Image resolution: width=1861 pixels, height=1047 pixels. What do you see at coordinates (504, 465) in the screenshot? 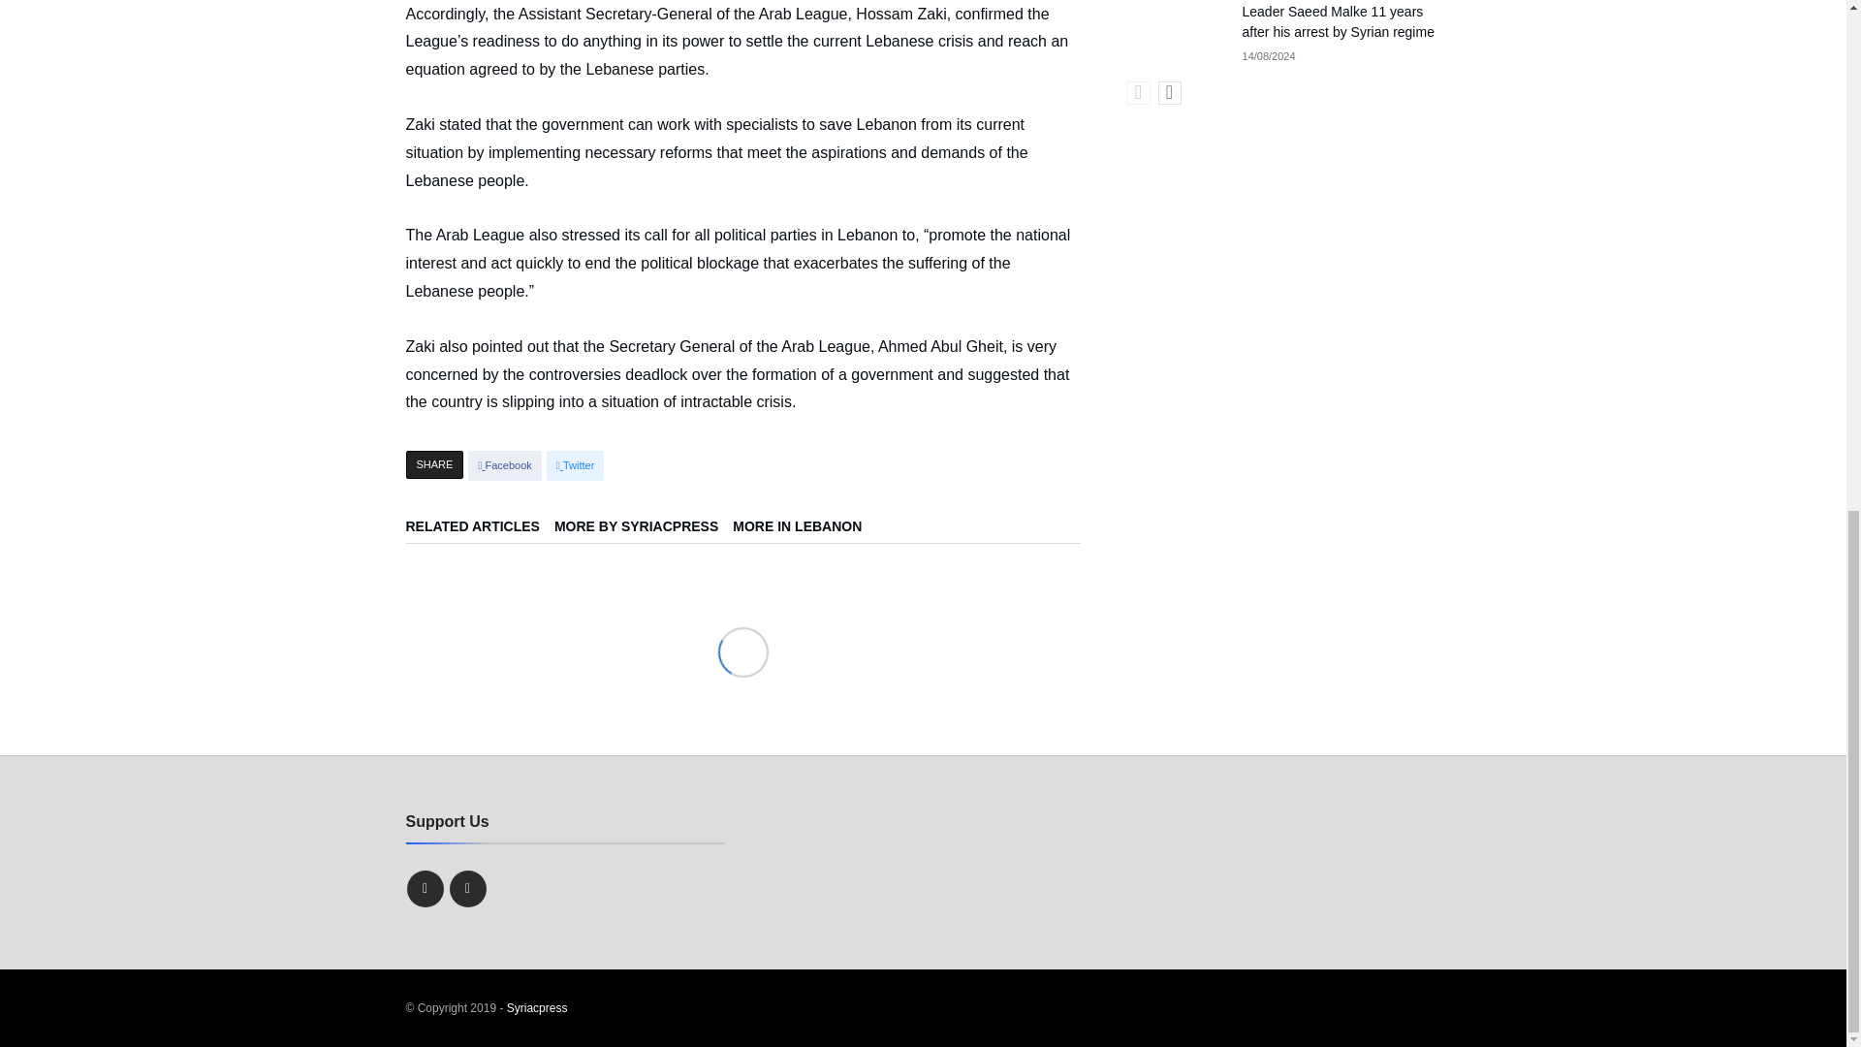
I see `Facebook` at bounding box center [504, 465].